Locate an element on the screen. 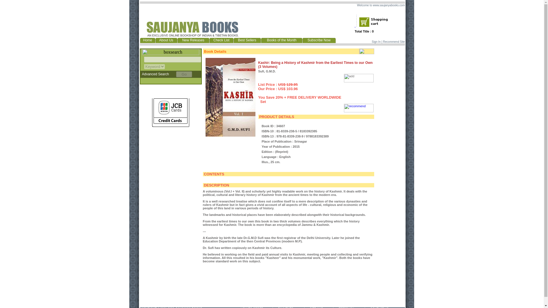 Image resolution: width=548 pixels, height=308 pixels. FEEDBACK is located at coordinates (346, 307).